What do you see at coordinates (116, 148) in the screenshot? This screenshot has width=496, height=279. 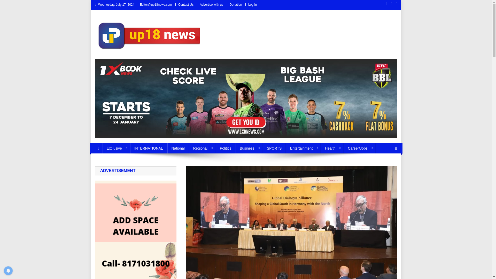 I see `Exclusive News` at bounding box center [116, 148].